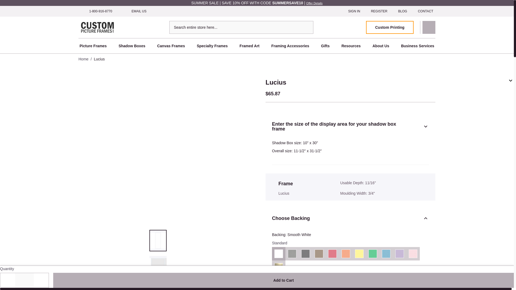  Describe the element at coordinates (399, 253) in the screenshot. I see `Purple` at that location.